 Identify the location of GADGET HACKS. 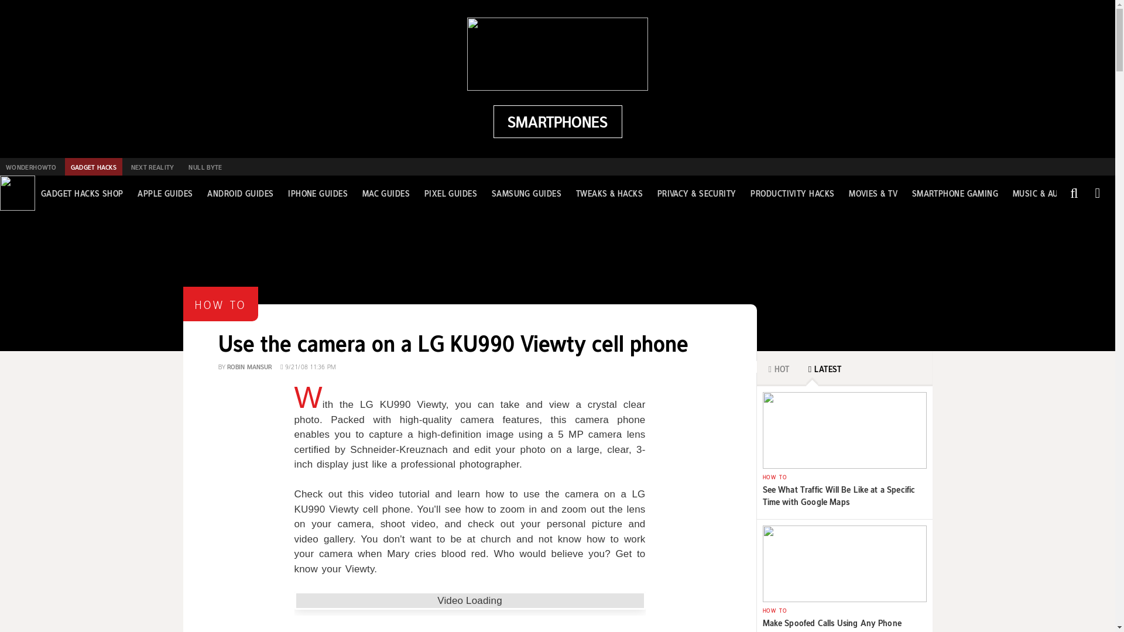
(94, 167).